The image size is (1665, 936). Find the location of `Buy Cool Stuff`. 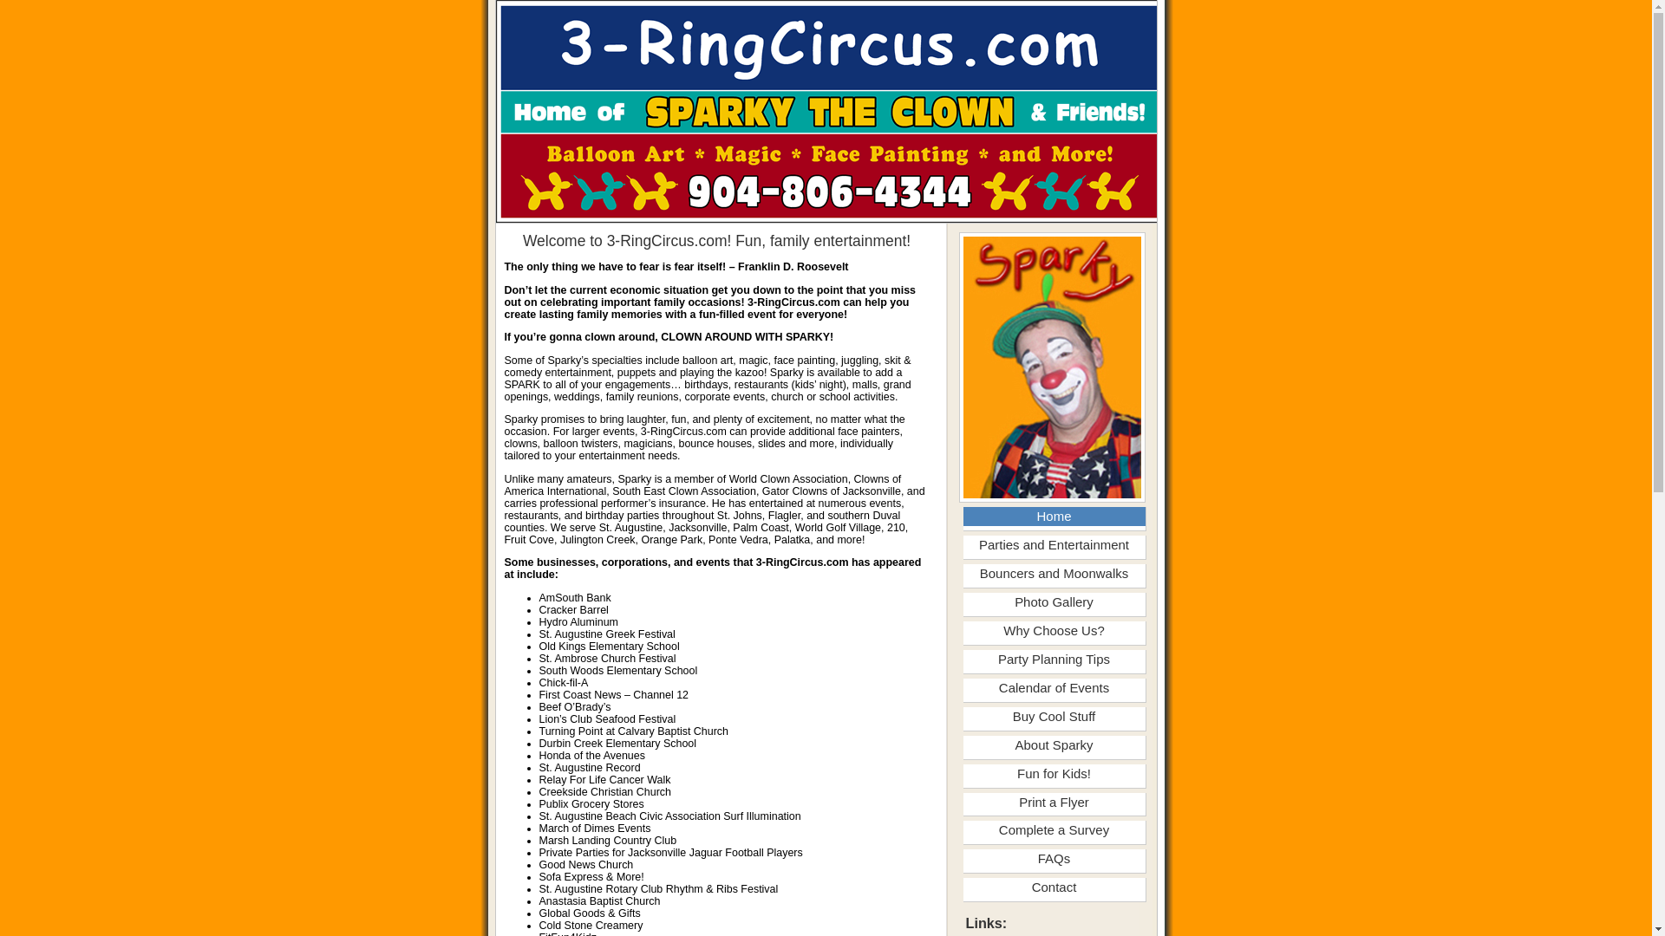

Buy Cool Stuff is located at coordinates (1054, 717).